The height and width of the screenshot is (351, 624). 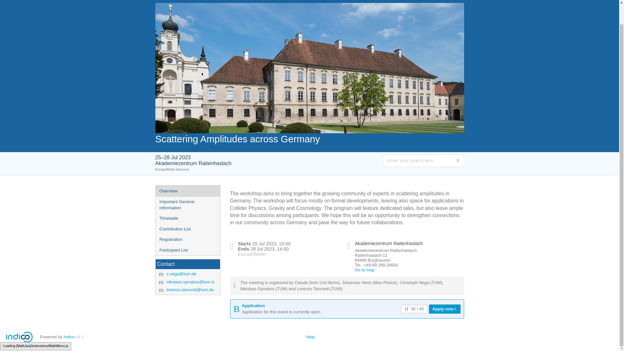 What do you see at coordinates (187, 218) in the screenshot?
I see `Timetable` at bounding box center [187, 218].